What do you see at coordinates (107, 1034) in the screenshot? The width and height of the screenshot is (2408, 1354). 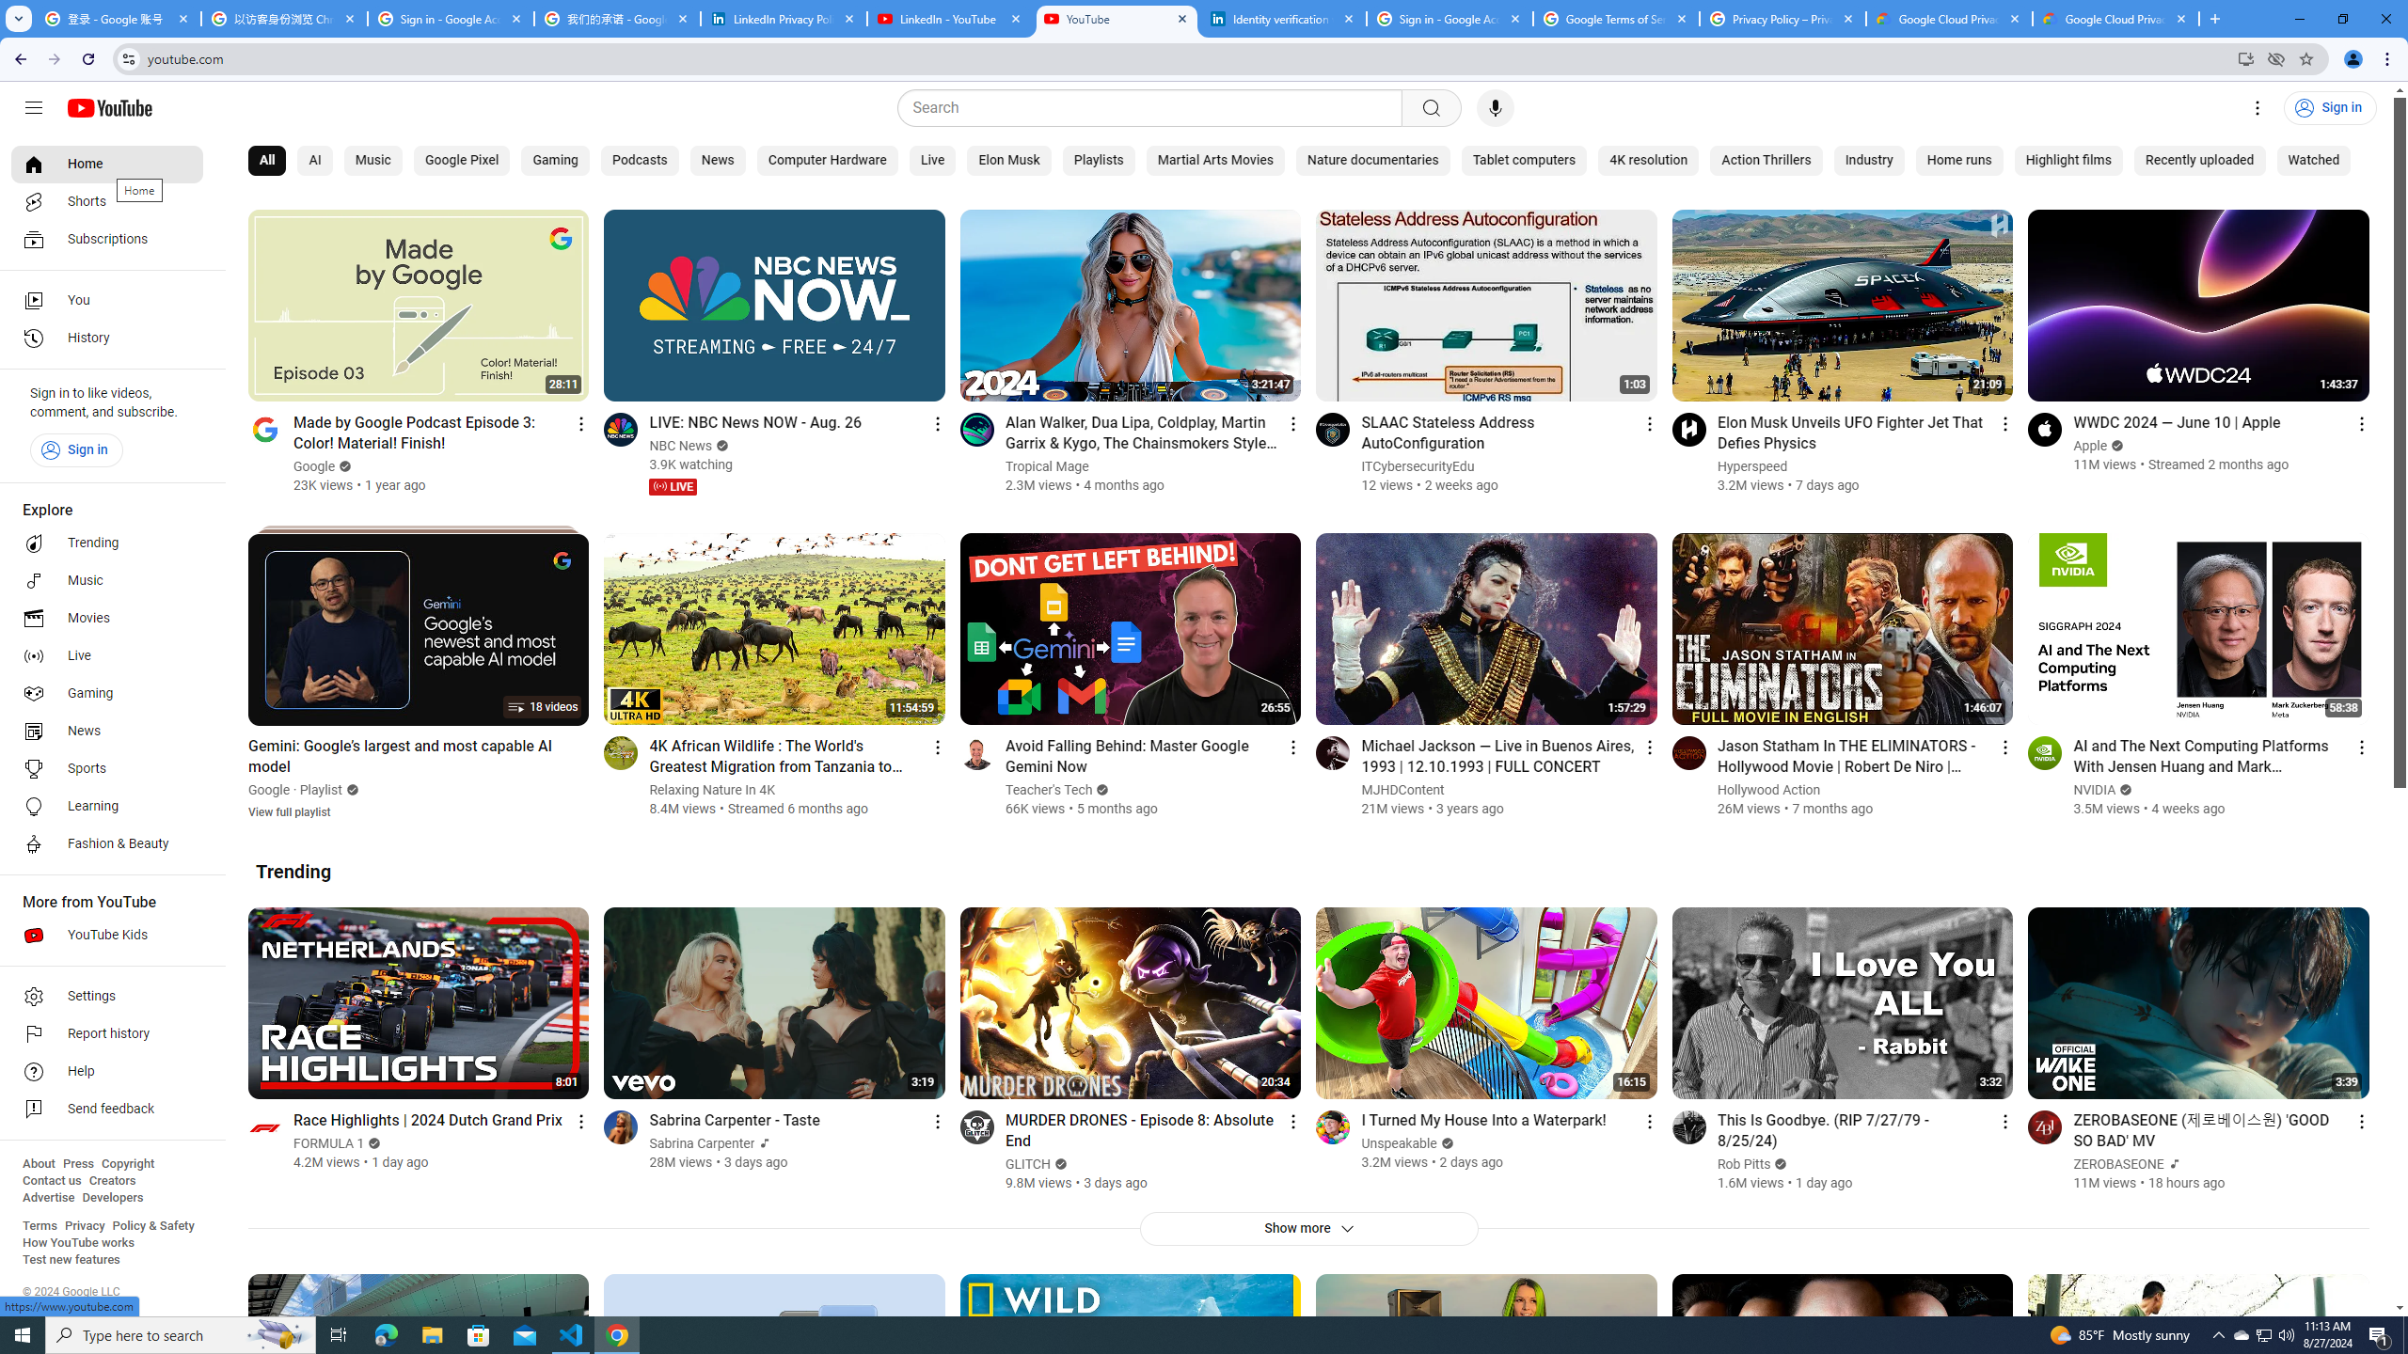 I see `Report history` at bounding box center [107, 1034].